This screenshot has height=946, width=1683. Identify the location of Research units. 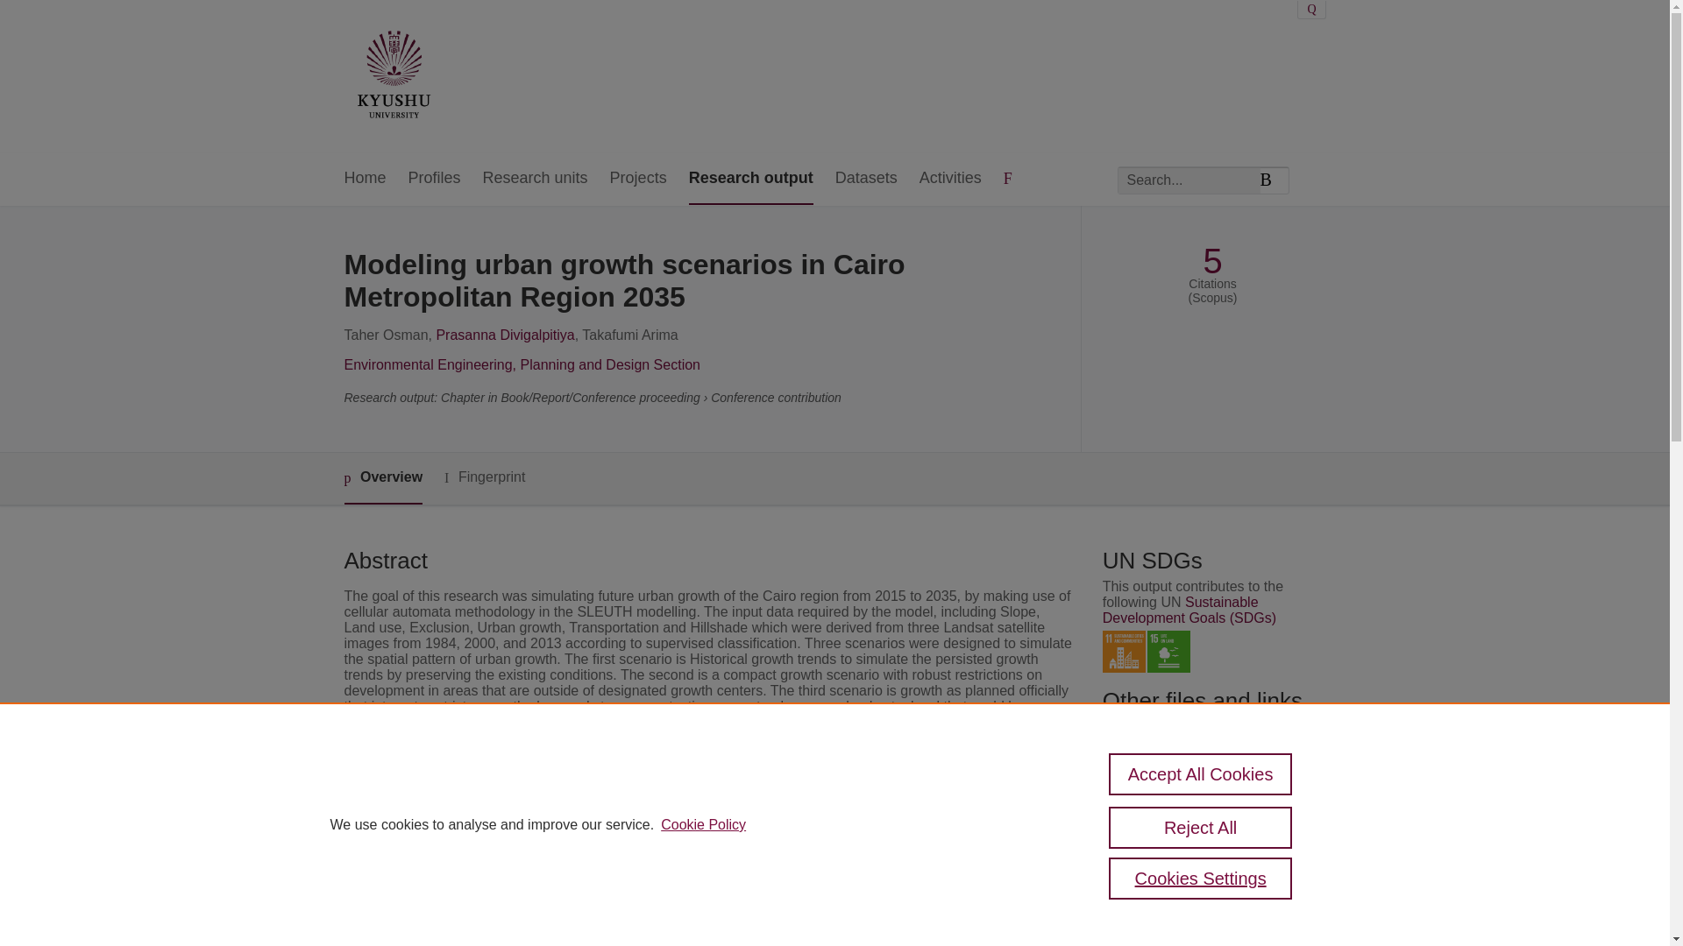
(535, 179).